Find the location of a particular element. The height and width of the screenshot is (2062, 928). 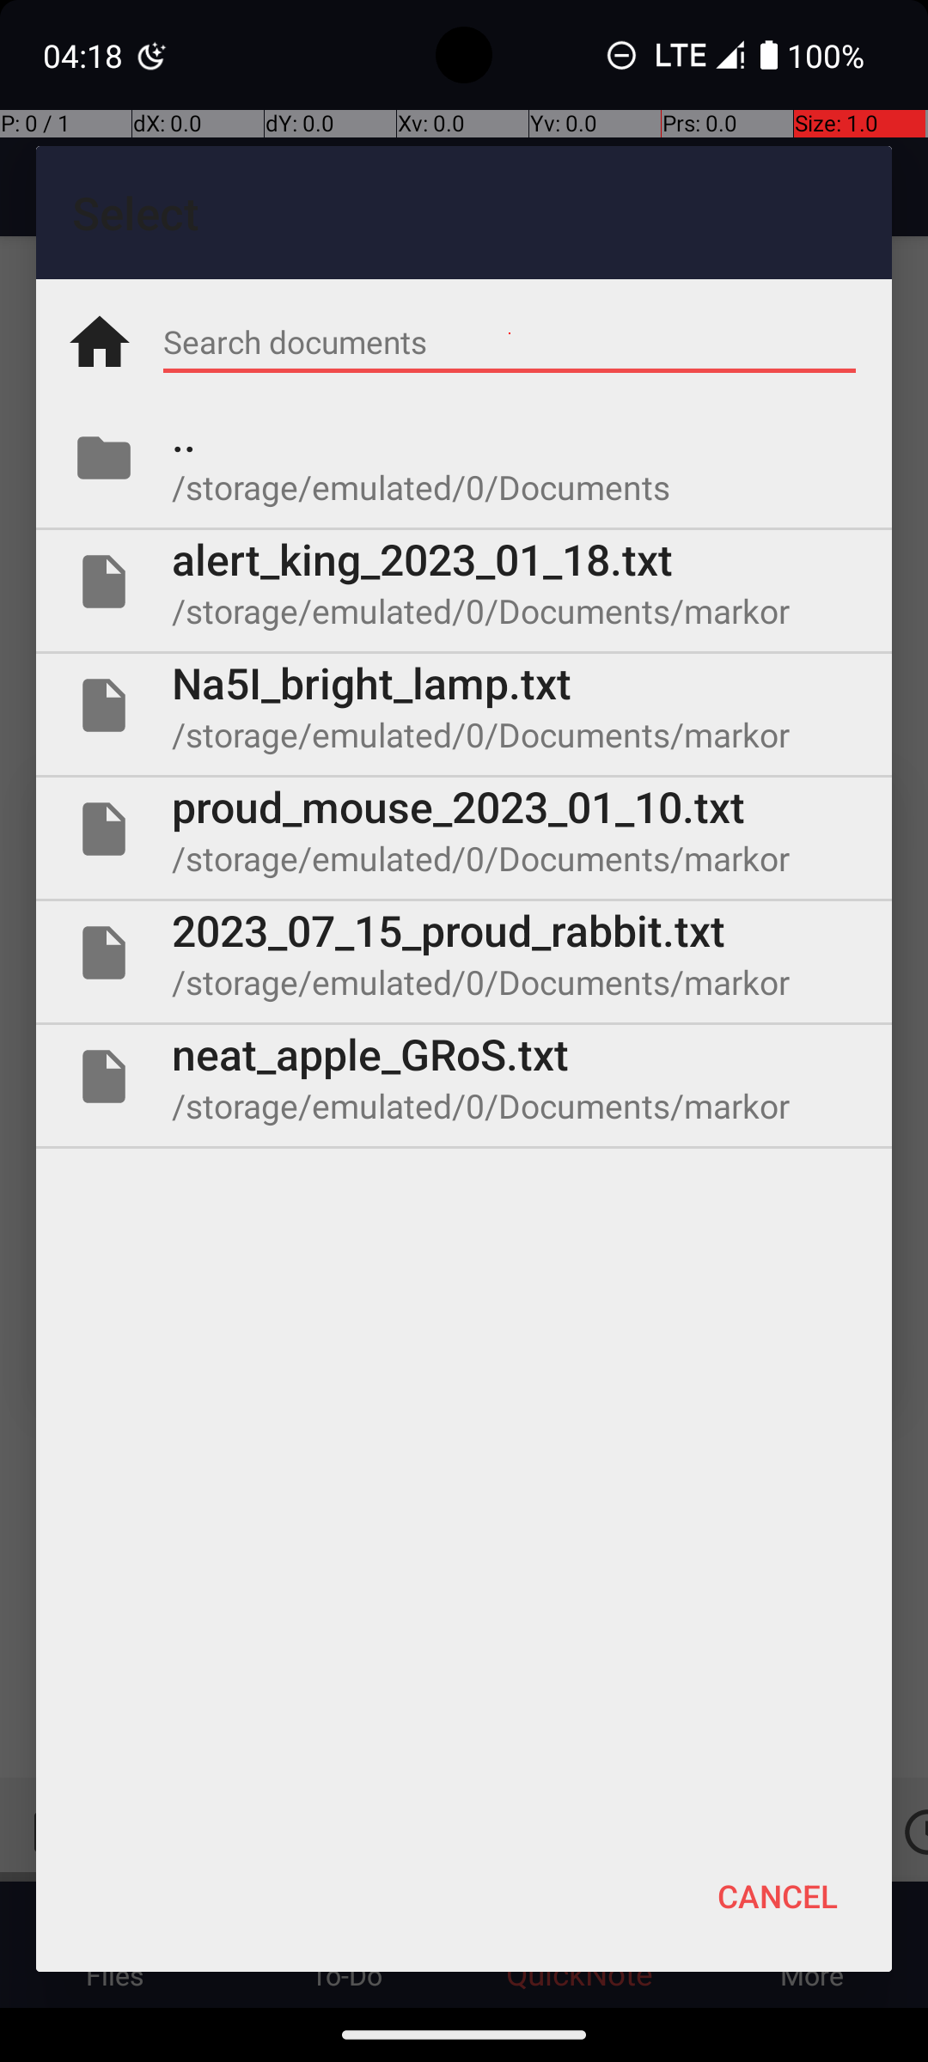

File proud_mouse_2023_01_10.txt  is located at coordinates (464, 829).